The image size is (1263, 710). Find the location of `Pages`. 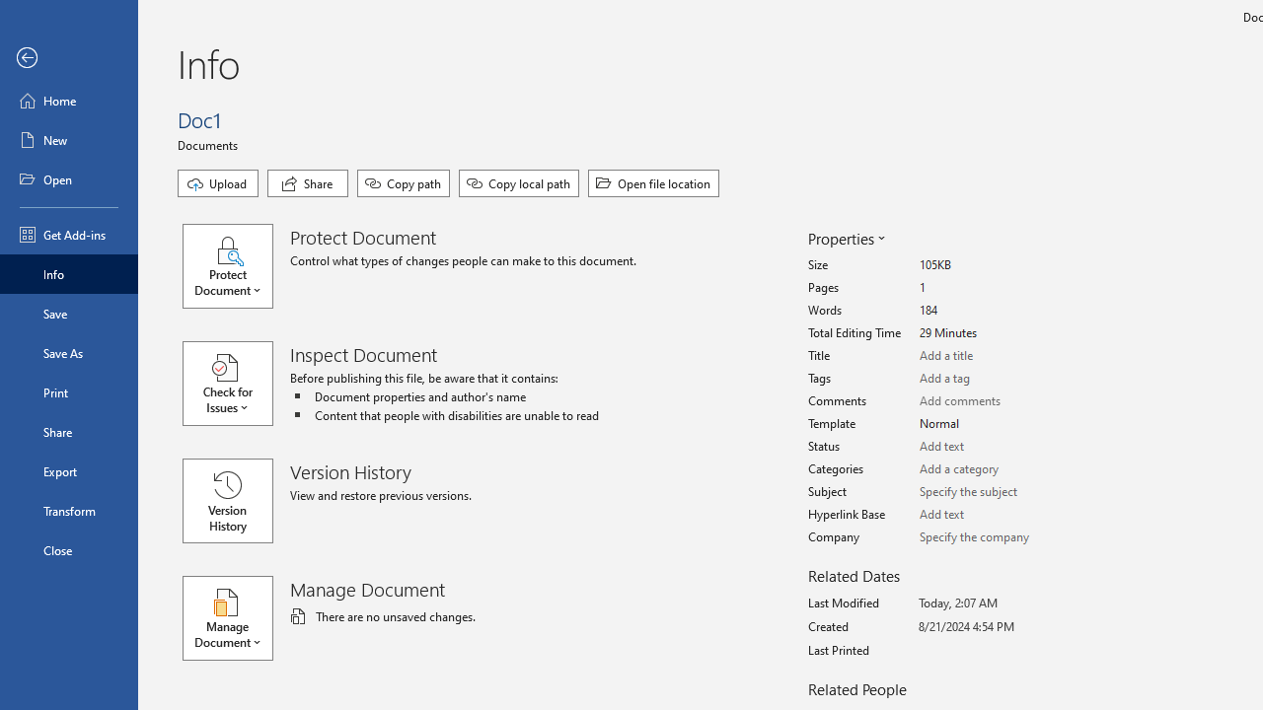

Pages is located at coordinates (993, 288).